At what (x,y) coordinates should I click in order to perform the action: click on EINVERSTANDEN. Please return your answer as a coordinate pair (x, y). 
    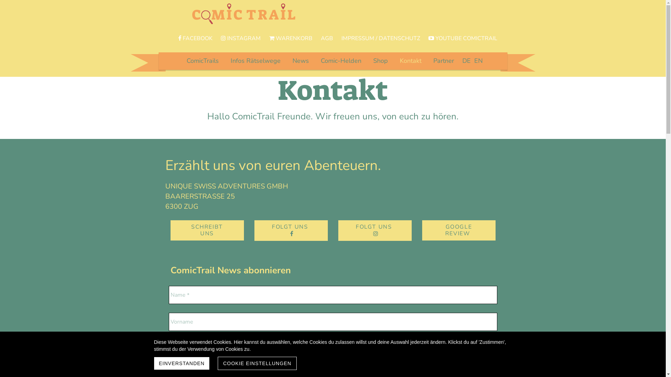
    Looking at the image, I should click on (182, 363).